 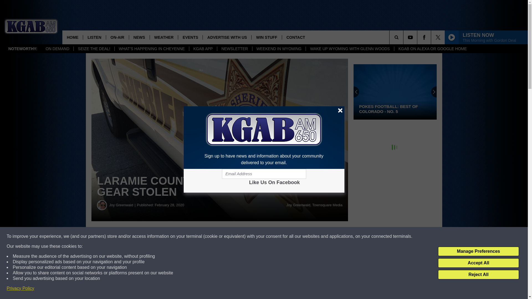 I want to click on Manage Preferences, so click(x=478, y=251).